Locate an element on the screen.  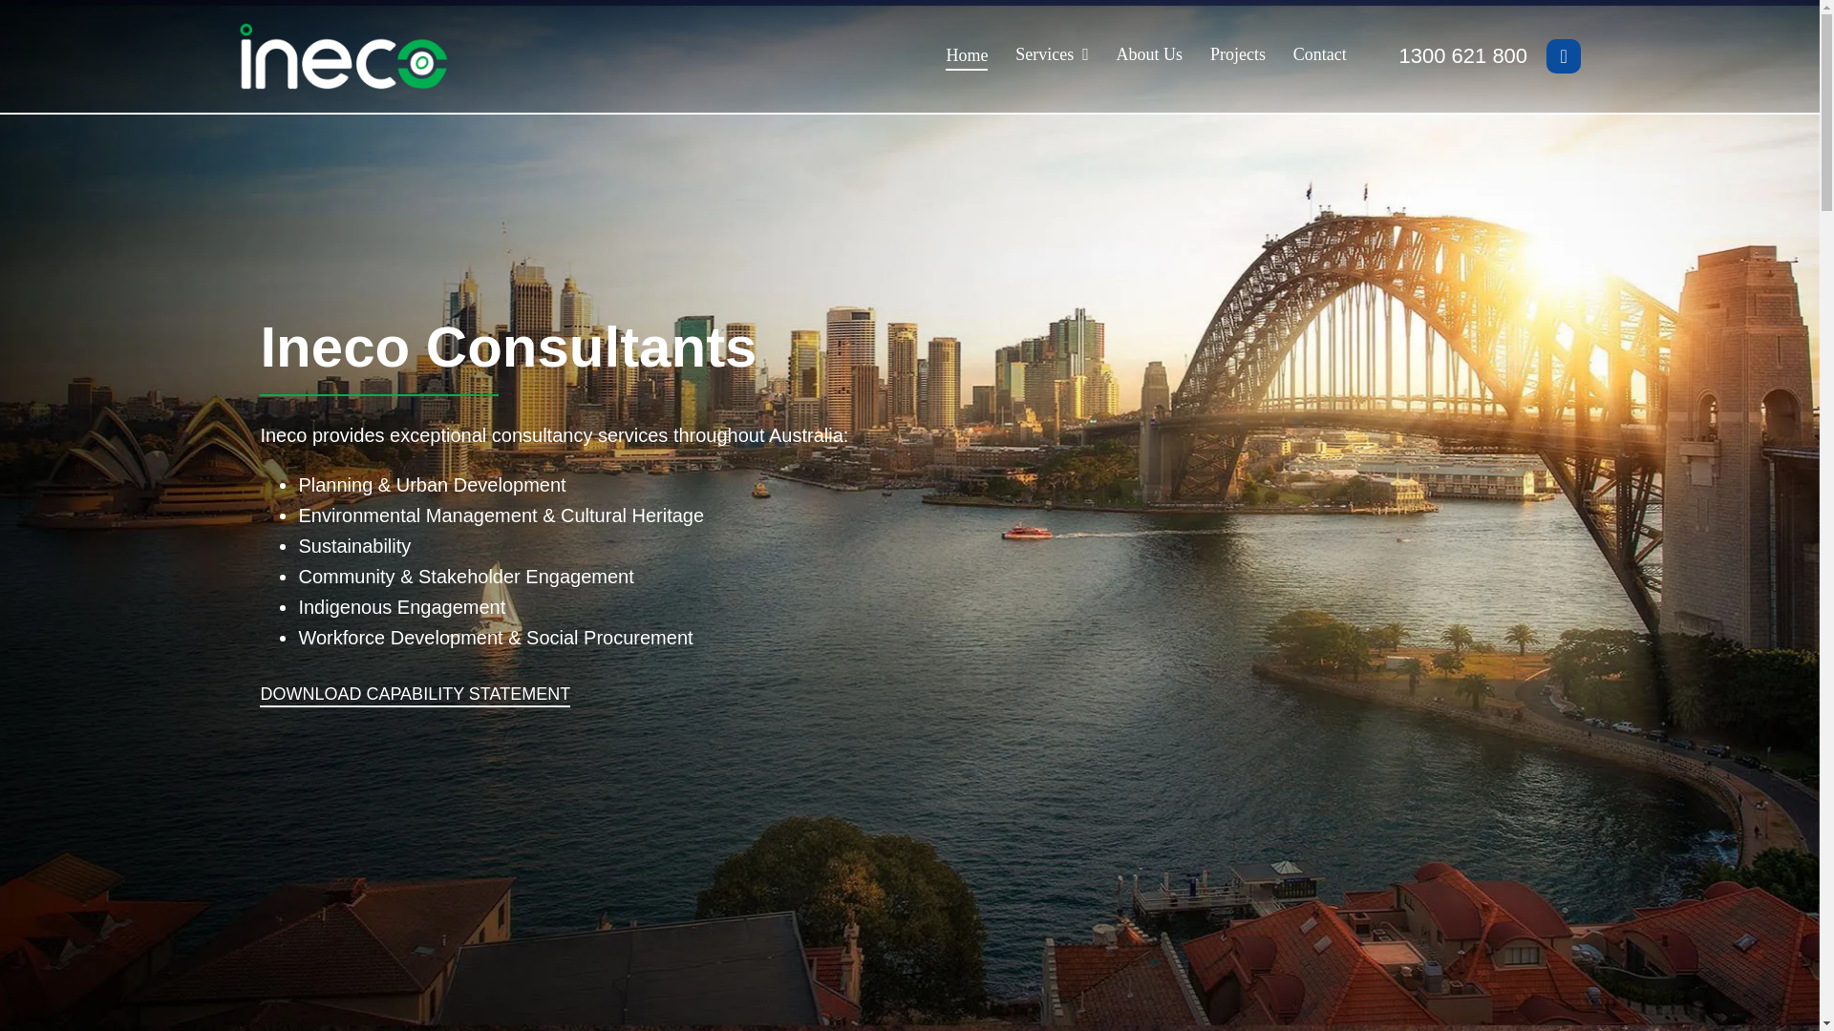
Projects is located at coordinates (1238, 55).